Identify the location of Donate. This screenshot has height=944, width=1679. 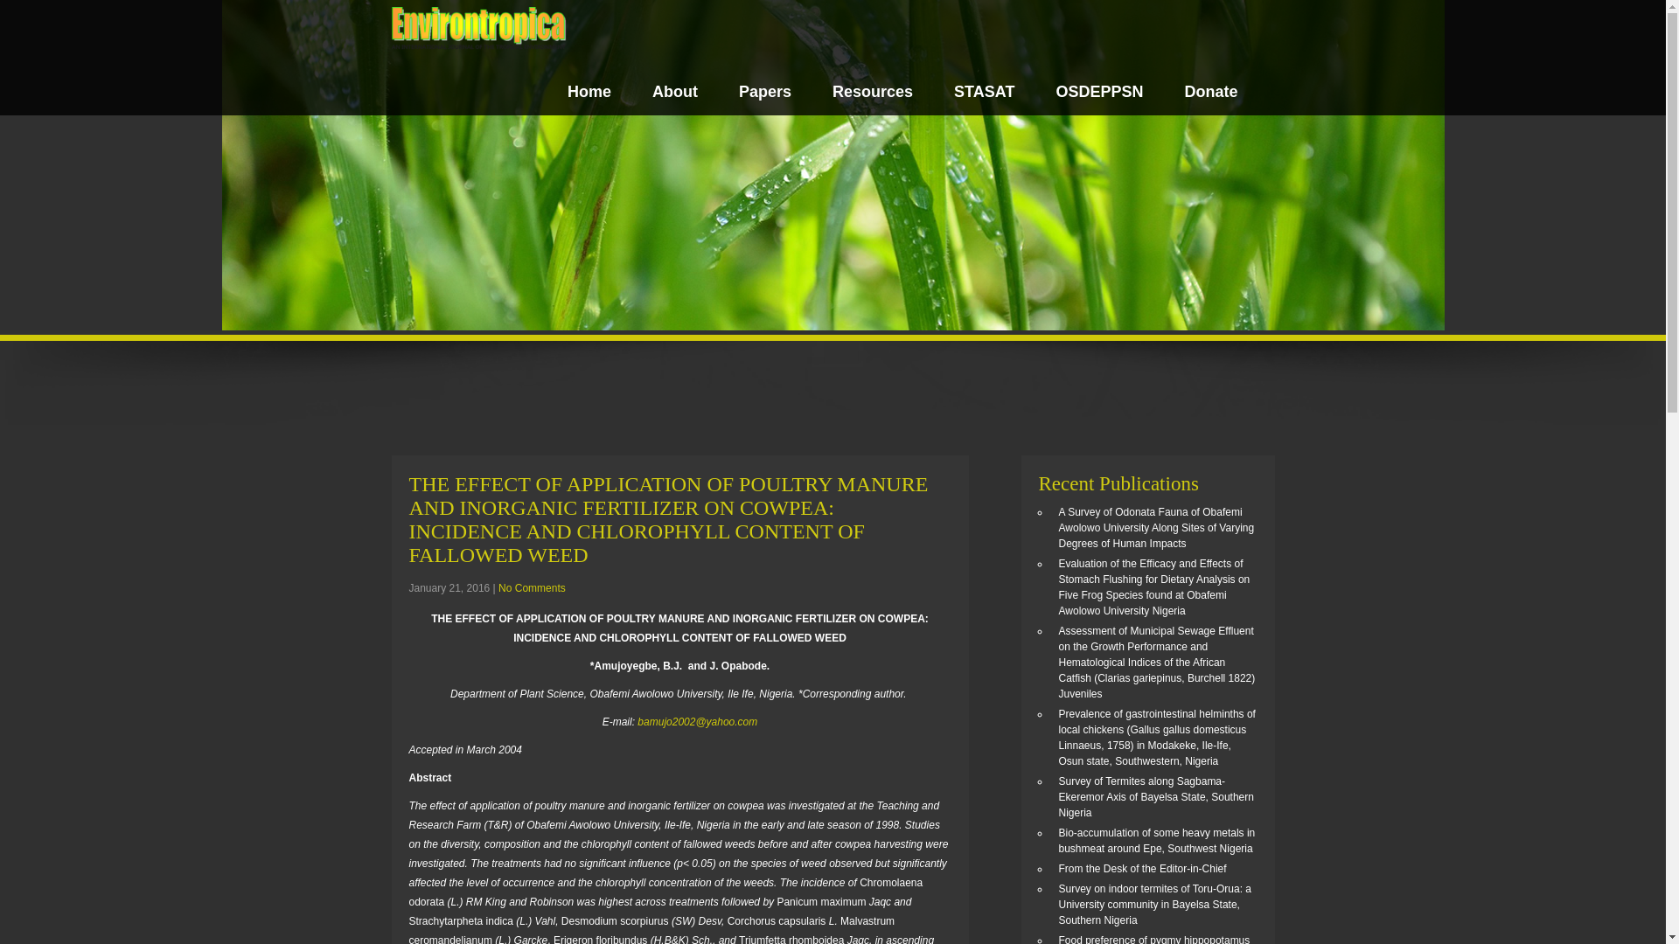
(1210, 96).